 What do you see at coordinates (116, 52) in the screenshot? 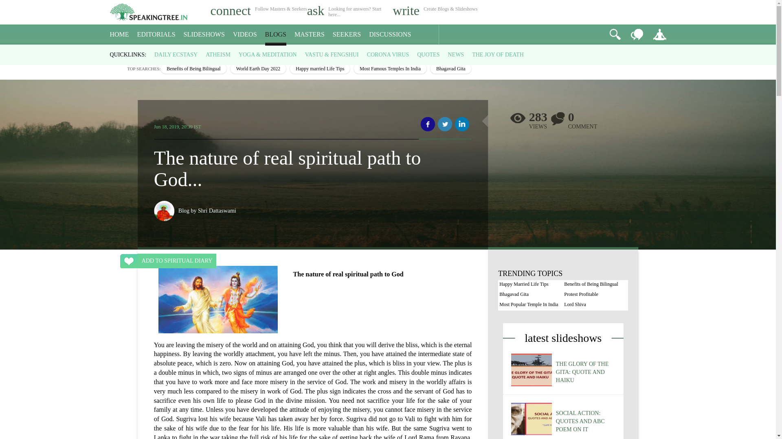
I see `Speaking Tree` at bounding box center [116, 52].